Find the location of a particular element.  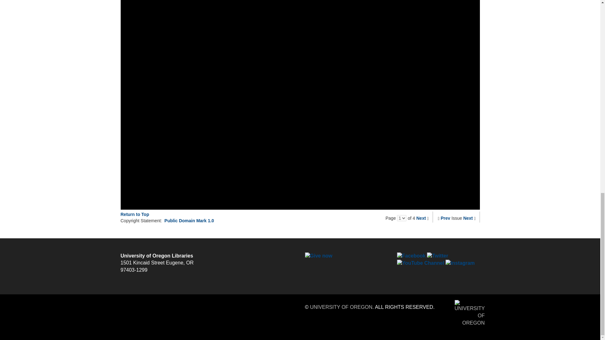

Public Domain Mark 1.0 is located at coordinates (189, 220).